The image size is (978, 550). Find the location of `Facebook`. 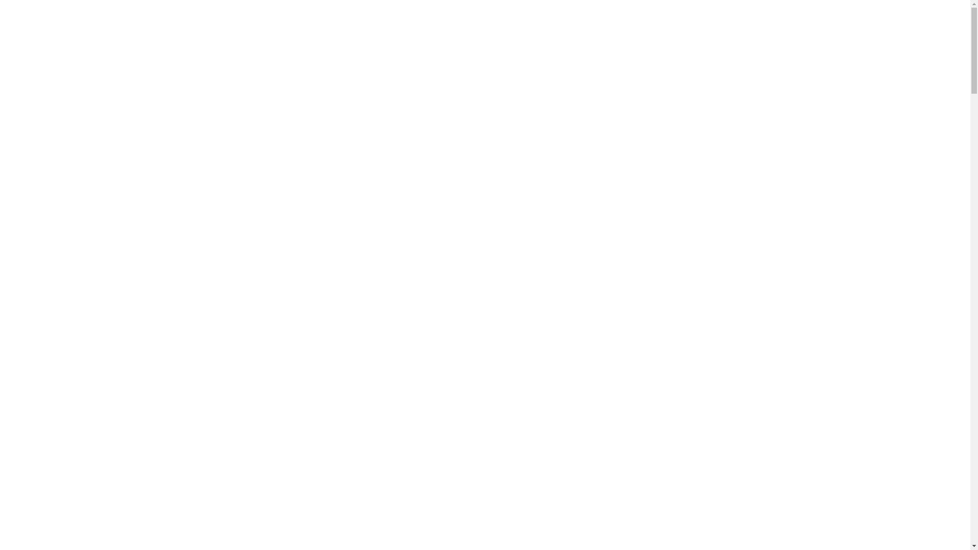

Facebook is located at coordinates (20, 45).